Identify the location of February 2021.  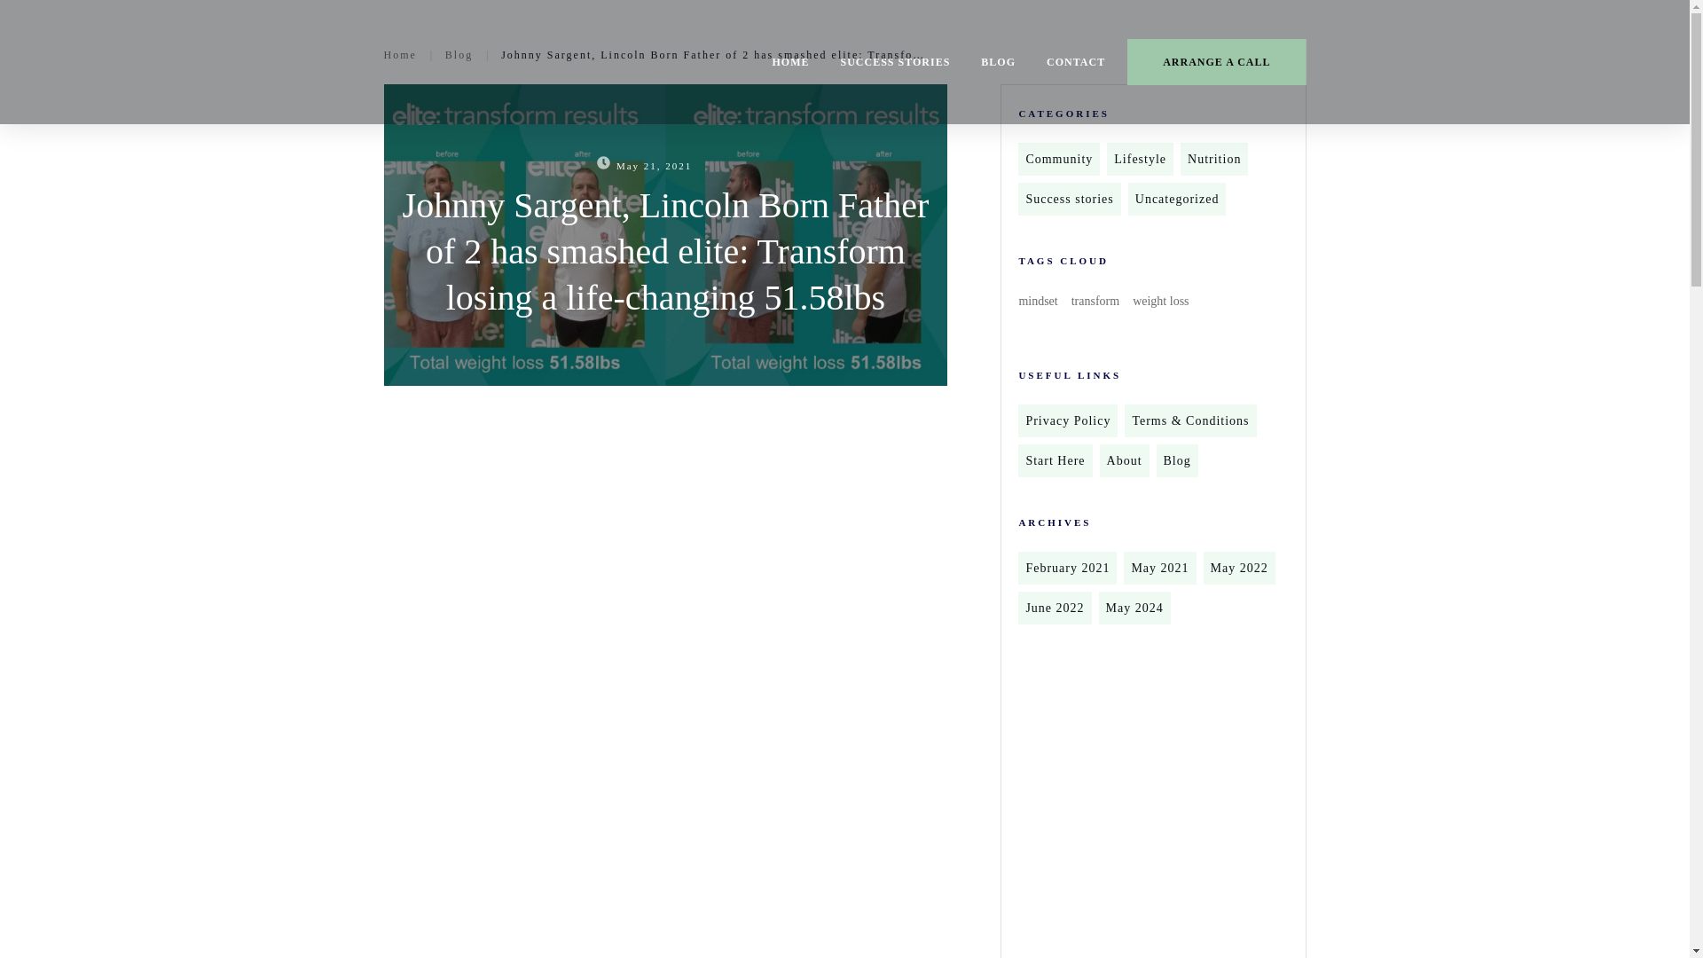
(1067, 568).